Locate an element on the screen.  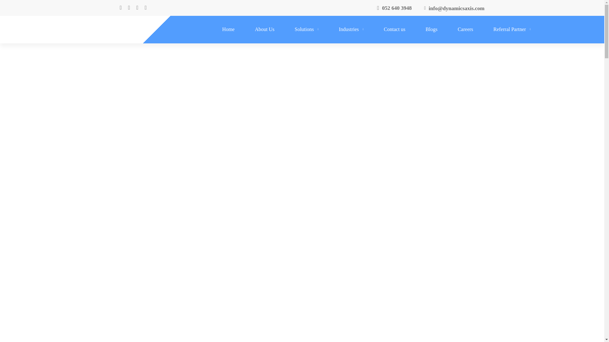
052 640 3948 is located at coordinates (394, 8).